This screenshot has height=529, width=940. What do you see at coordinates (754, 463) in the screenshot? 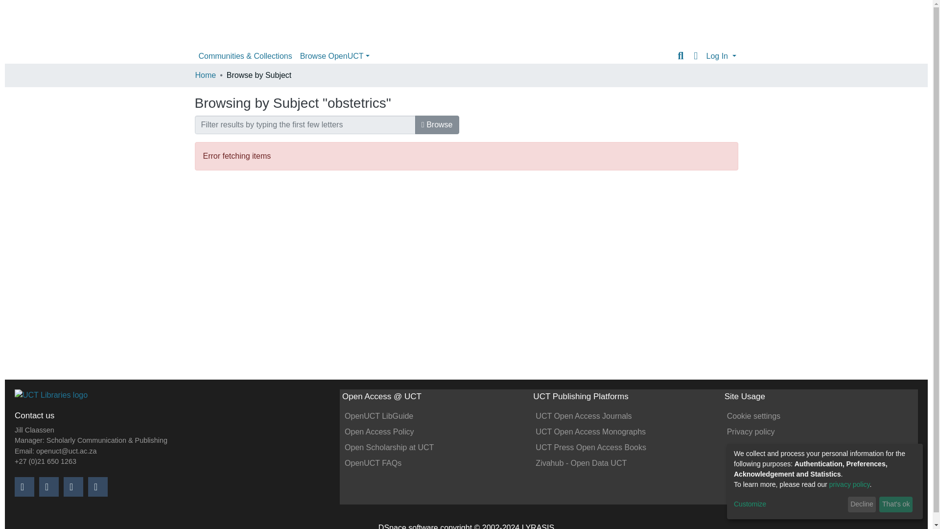
I see `Send Feedback` at bounding box center [754, 463].